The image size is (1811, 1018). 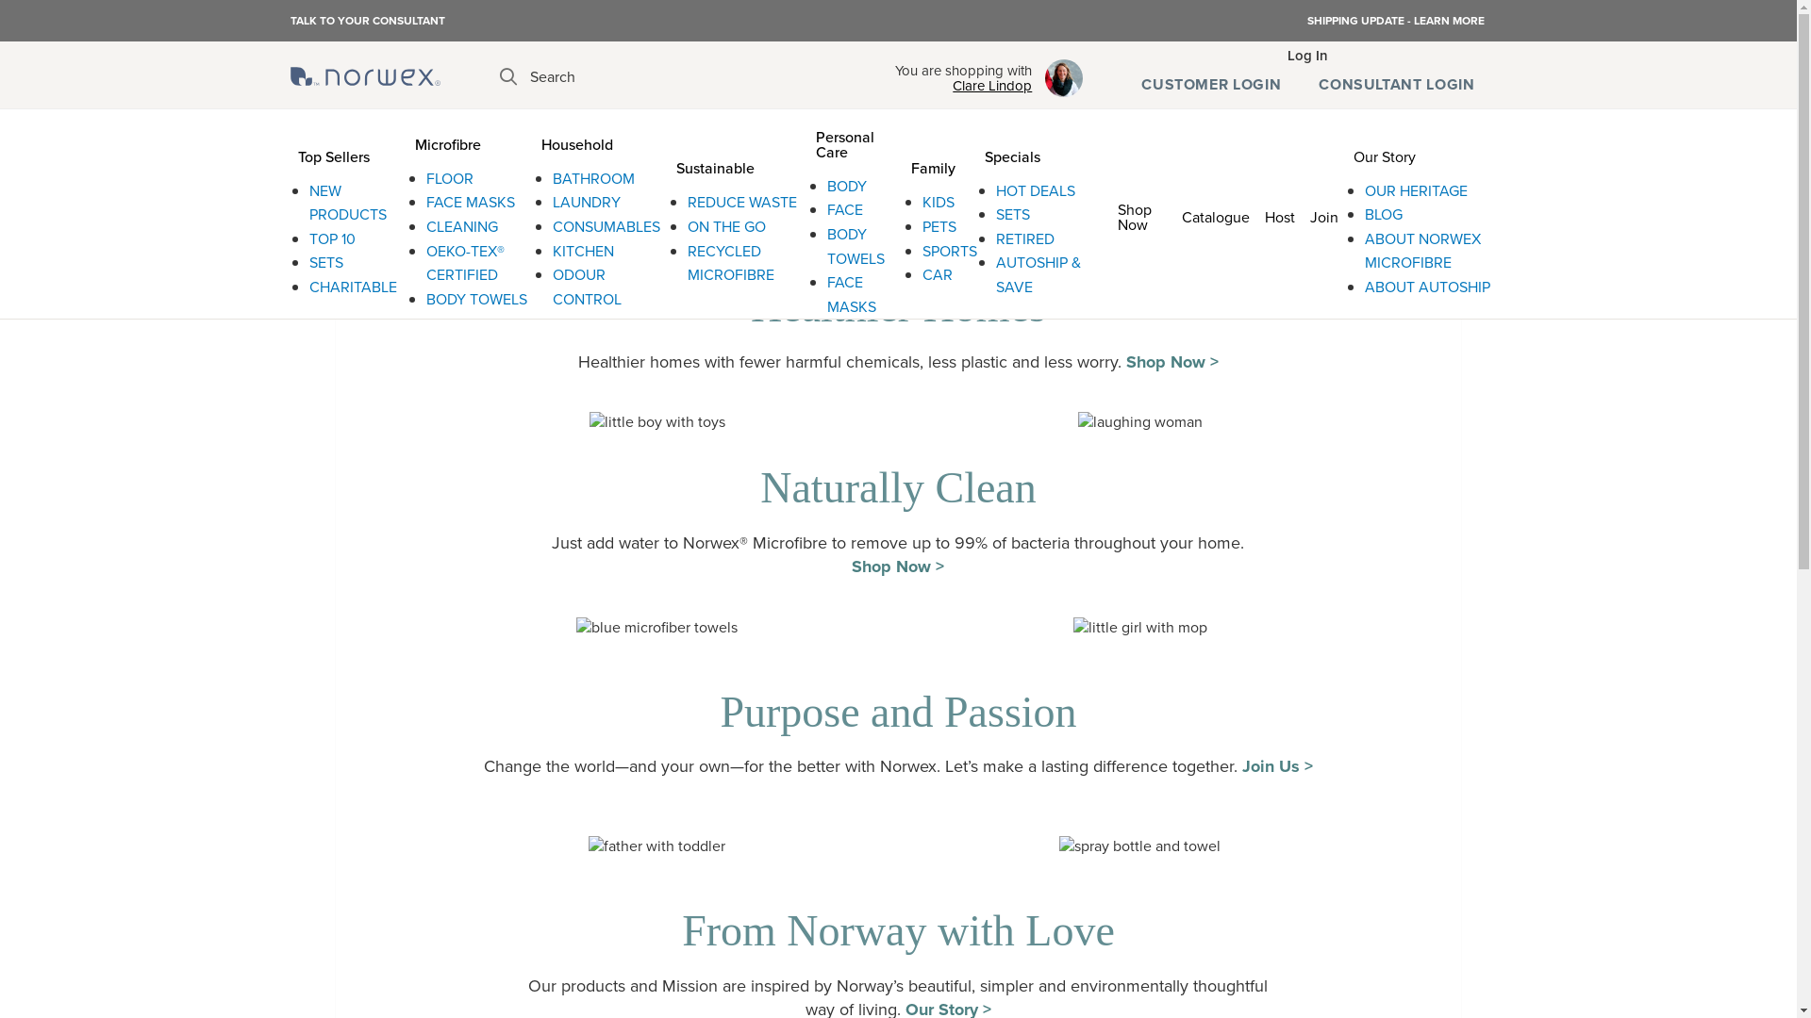 What do you see at coordinates (349, 155) in the screenshot?
I see `Top Sellers` at bounding box center [349, 155].